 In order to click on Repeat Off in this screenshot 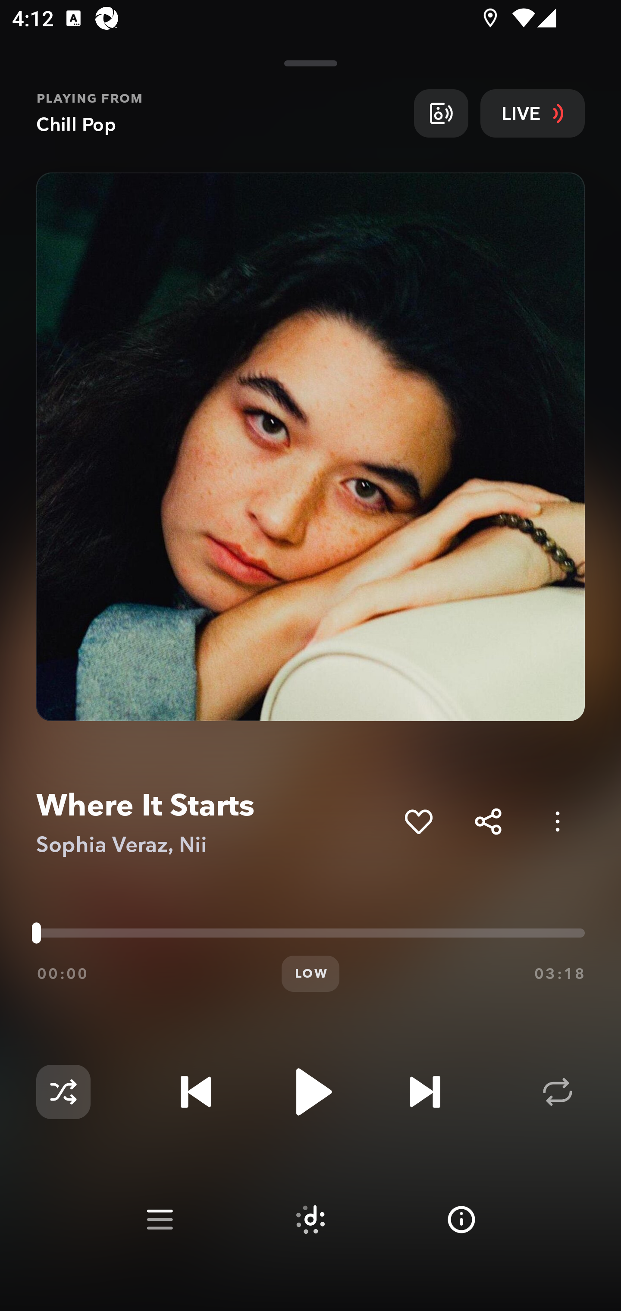, I will do `click(557, 1092)`.